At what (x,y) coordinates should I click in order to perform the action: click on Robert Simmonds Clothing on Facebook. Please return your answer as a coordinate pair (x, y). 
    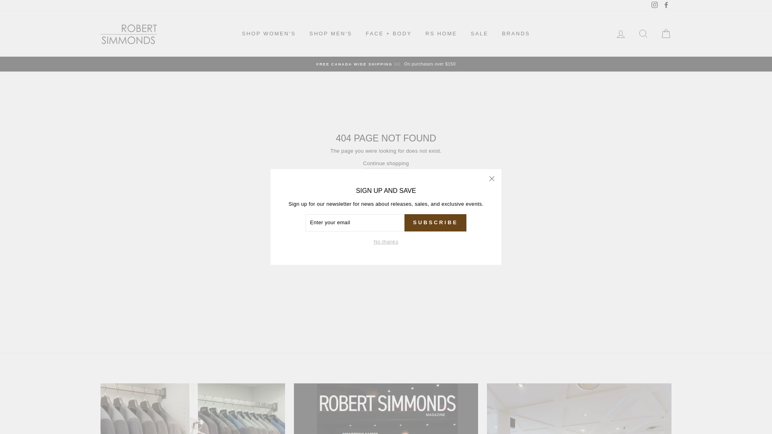
    Looking at the image, I should click on (666, 6).